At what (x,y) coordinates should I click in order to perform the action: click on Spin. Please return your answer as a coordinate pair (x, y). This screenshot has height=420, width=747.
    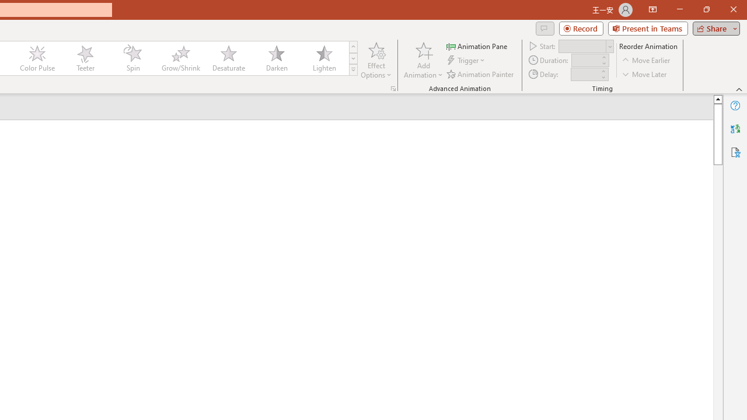
    Looking at the image, I should click on (132, 58).